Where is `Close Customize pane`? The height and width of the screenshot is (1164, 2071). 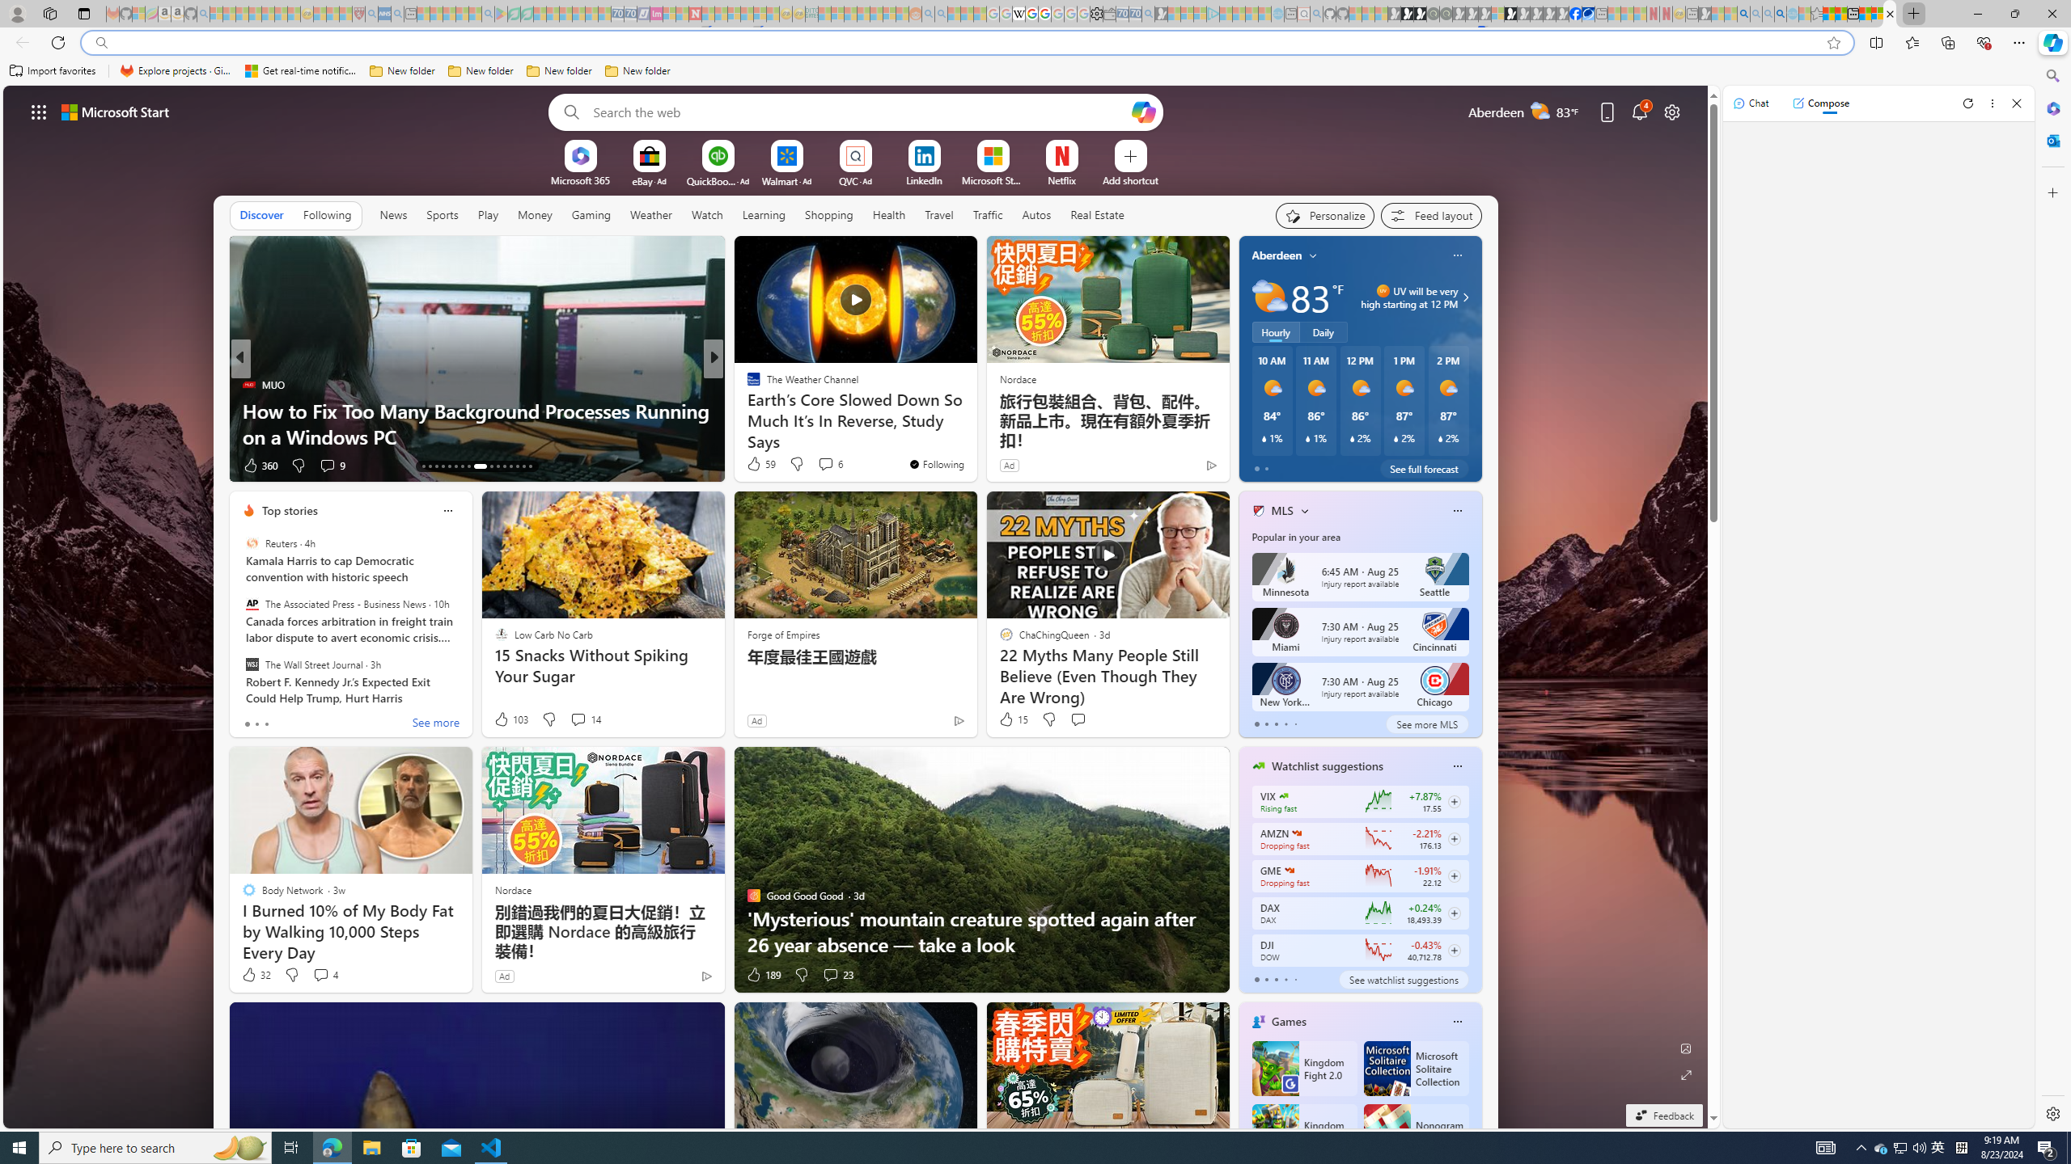
Close Customize pane is located at coordinates (2052, 192).